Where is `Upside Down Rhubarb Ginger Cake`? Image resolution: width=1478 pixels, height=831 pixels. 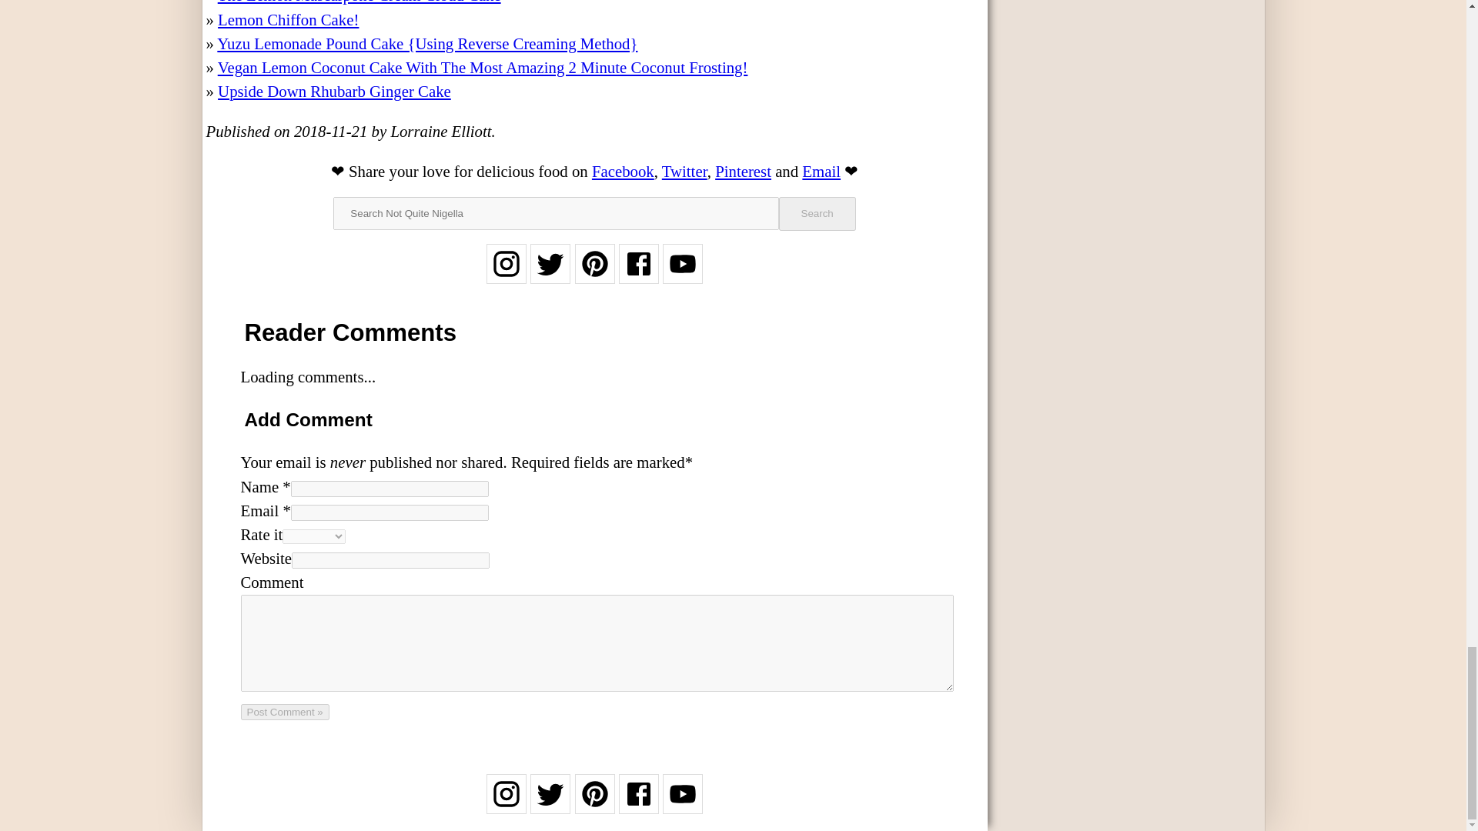
Upside Down Rhubarb Ginger Cake is located at coordinates (334, 91).